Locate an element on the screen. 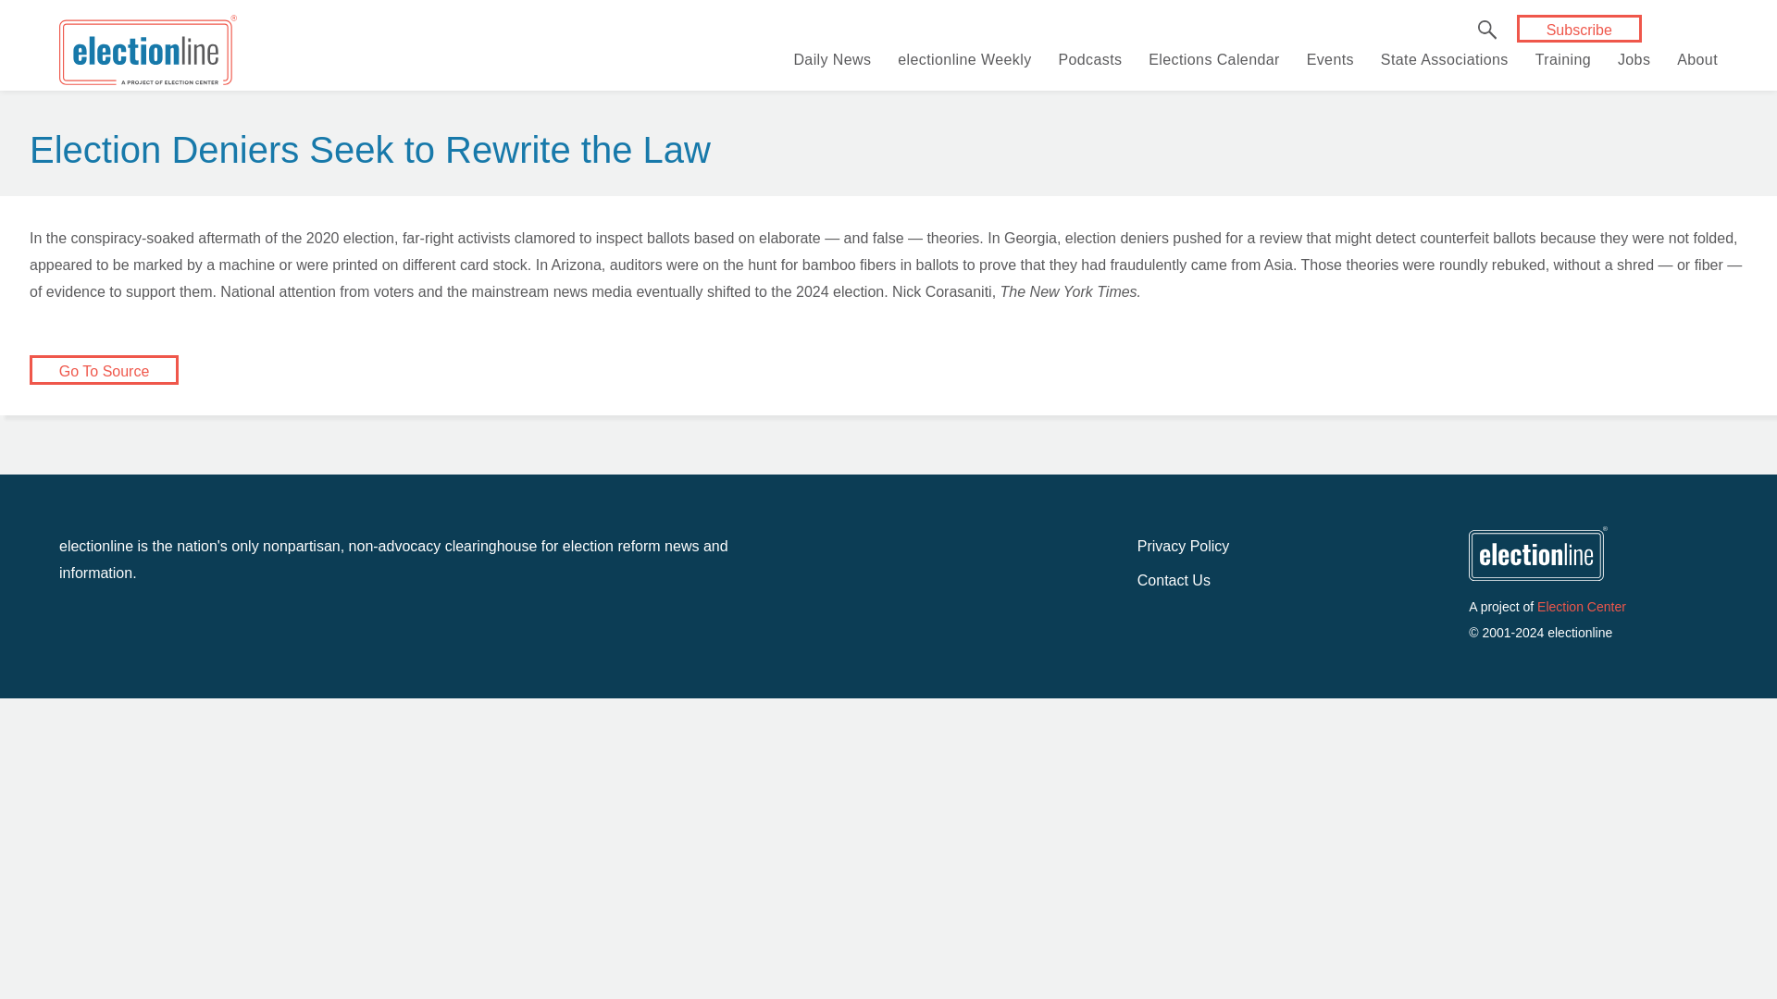 This screenshot has width=1777, height=999. Events is located at coordinates (1330, 59).